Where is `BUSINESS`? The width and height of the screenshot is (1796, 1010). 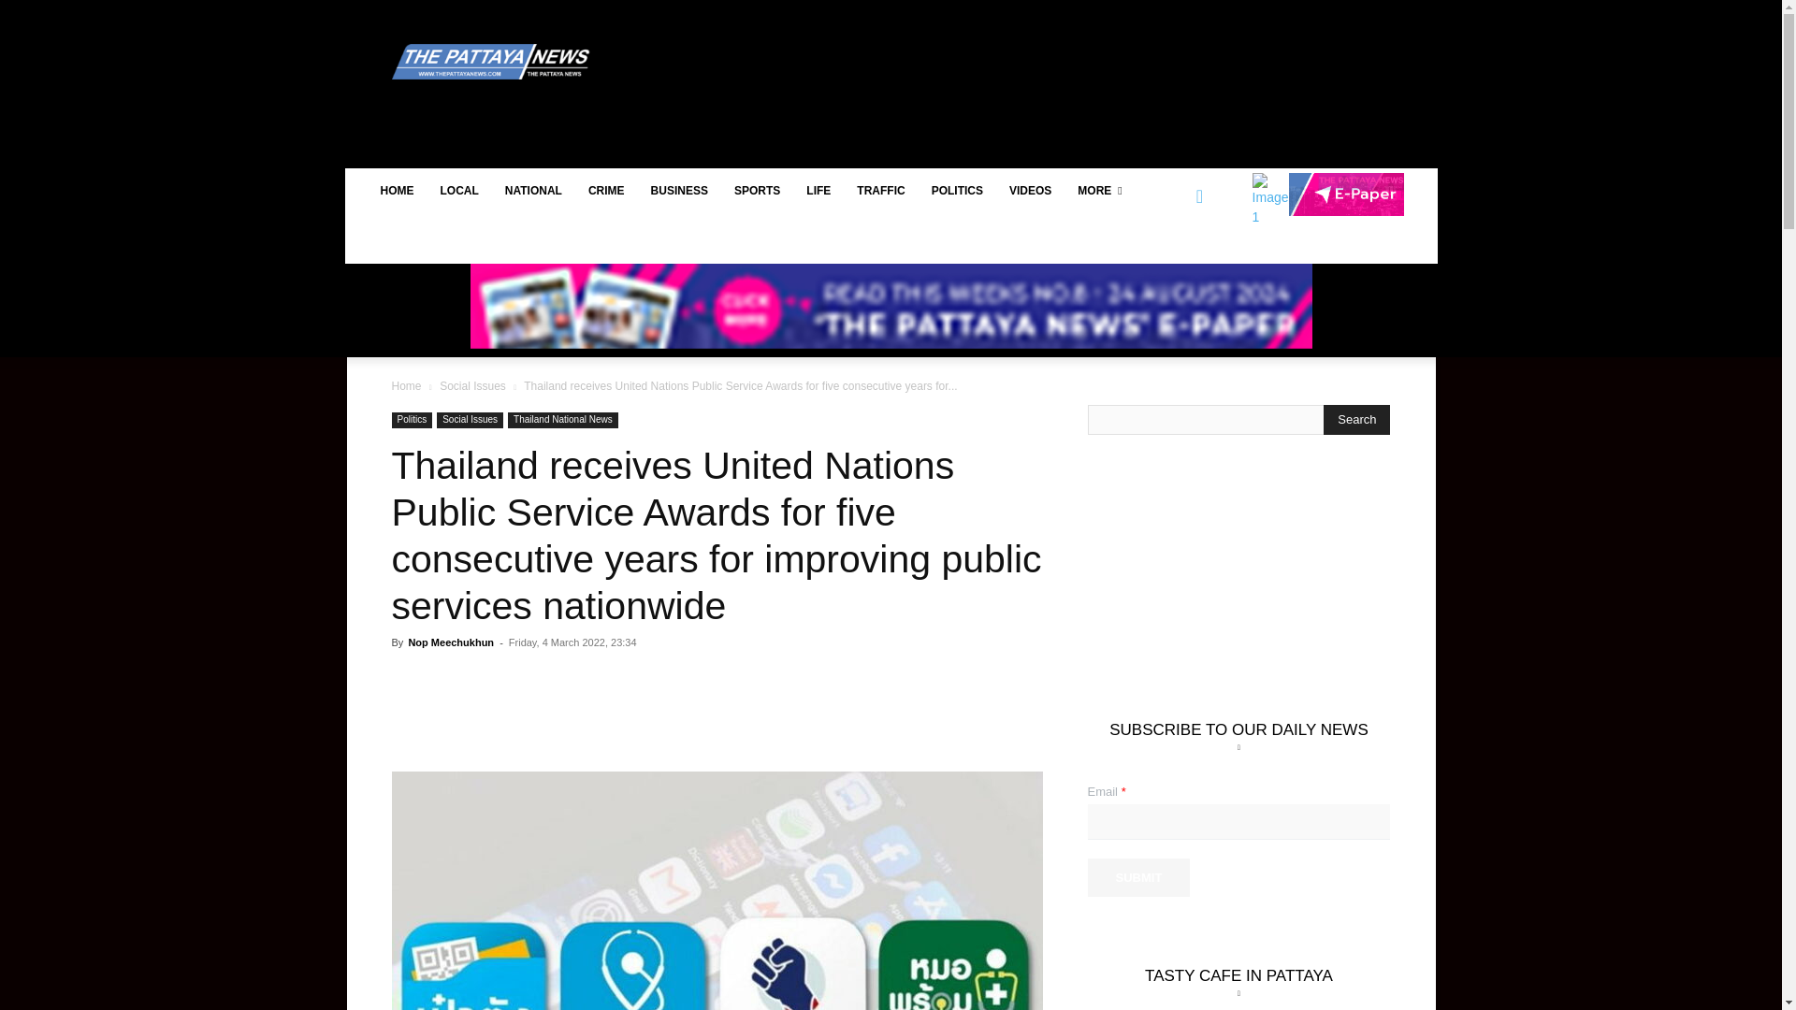
BUSINESS is located at coordinates (679, 191).